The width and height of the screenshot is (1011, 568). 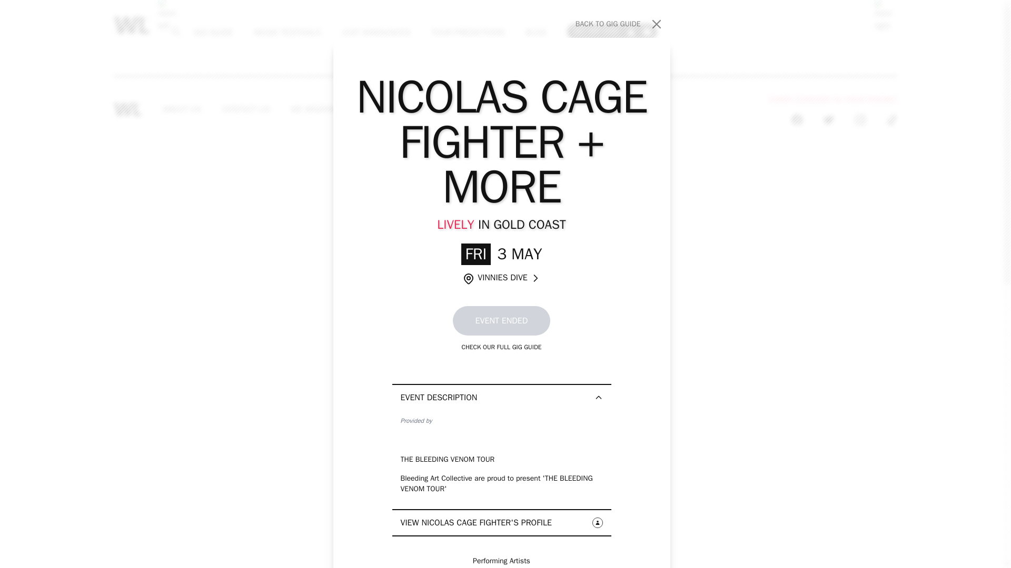 What do you see at coordinates (213, 32) in the screenshot?
I see `JUST ANNOUNCED` at bounding box center [213, 32].